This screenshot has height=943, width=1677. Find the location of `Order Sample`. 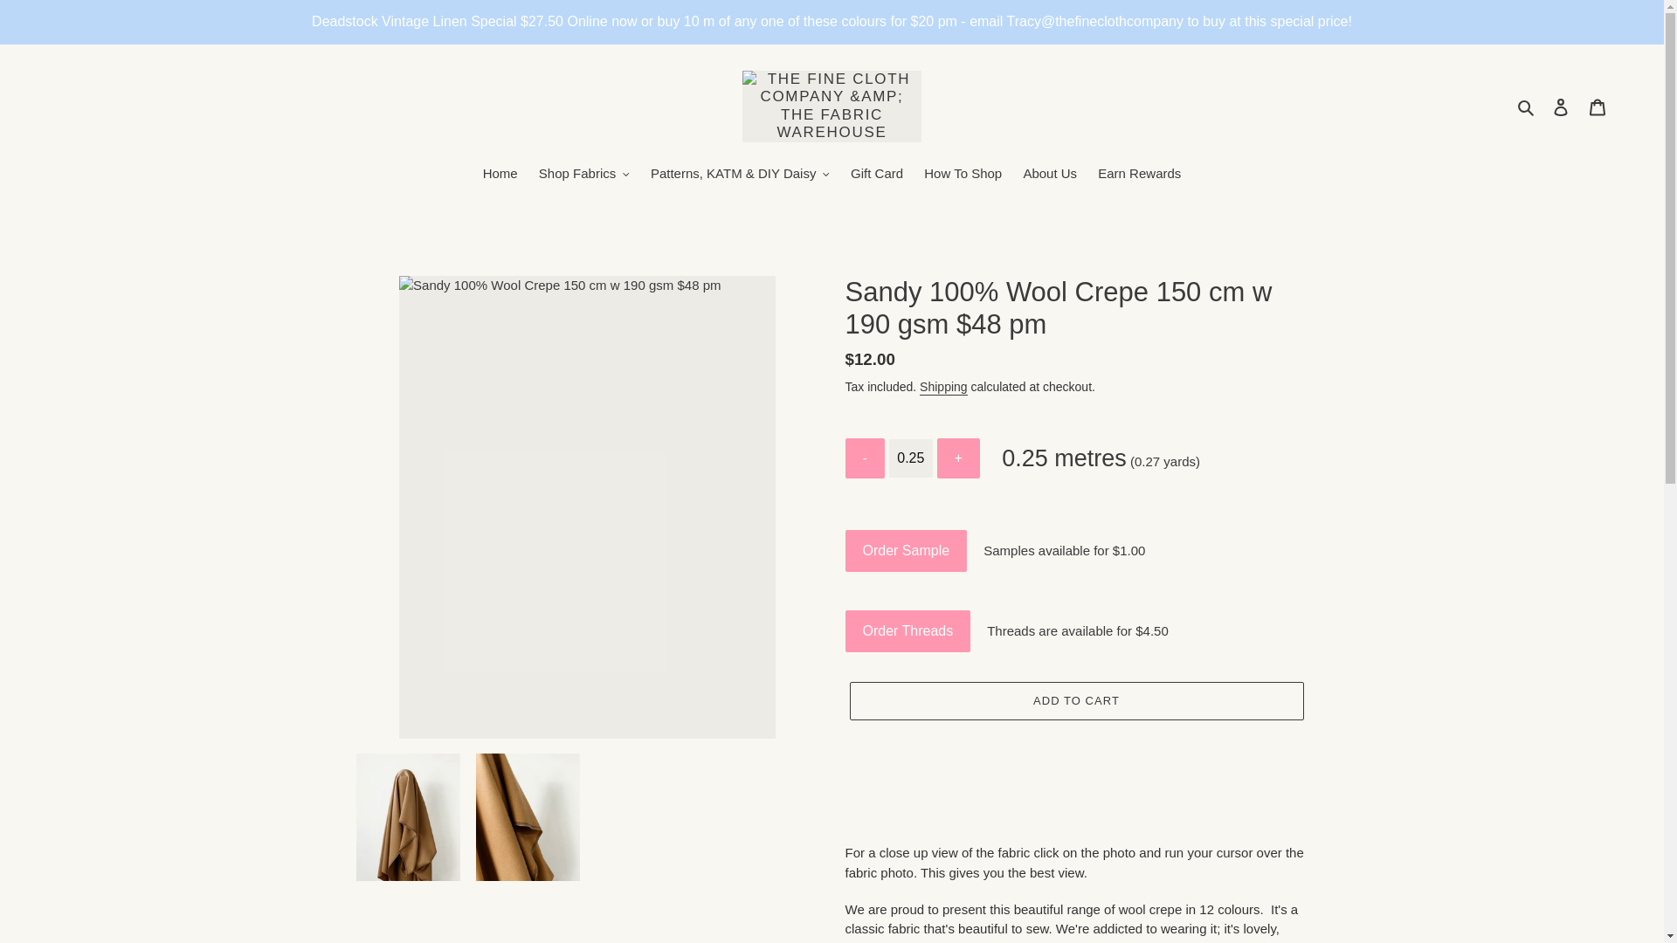

Order Sample is located at coordinates (906, 550).